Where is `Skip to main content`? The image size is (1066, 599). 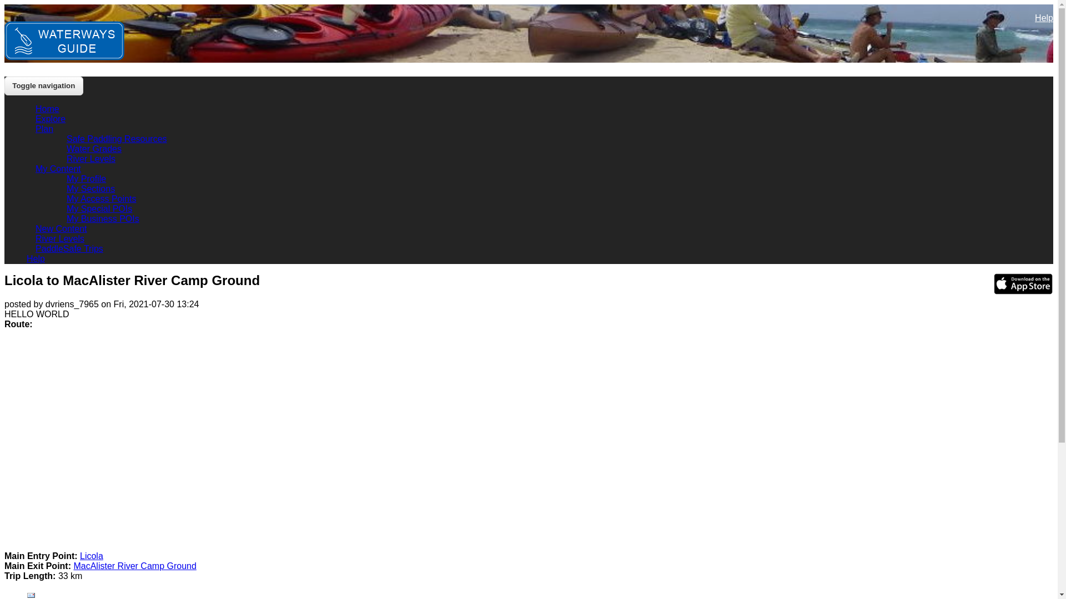 Skip to main content is located at coordinates (4, 4).